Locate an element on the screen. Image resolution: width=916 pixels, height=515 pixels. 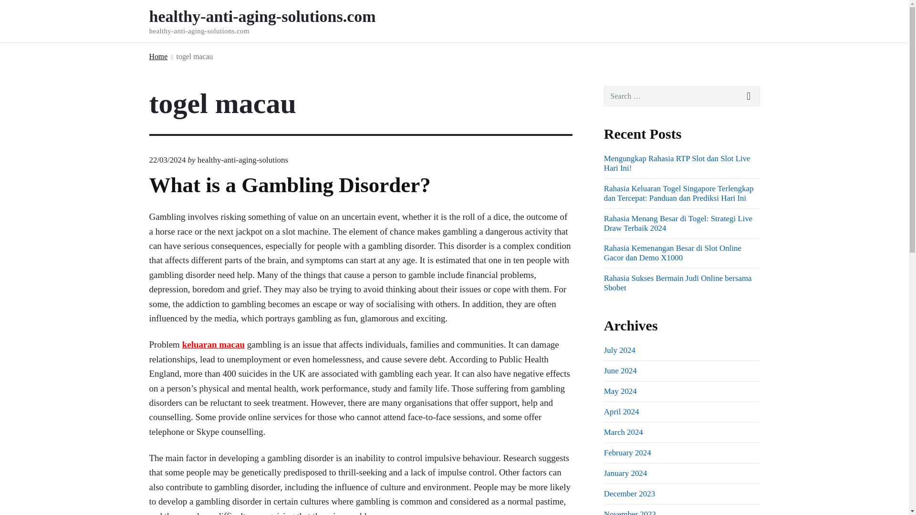
January 2024 is located at coordinates (625, 473).